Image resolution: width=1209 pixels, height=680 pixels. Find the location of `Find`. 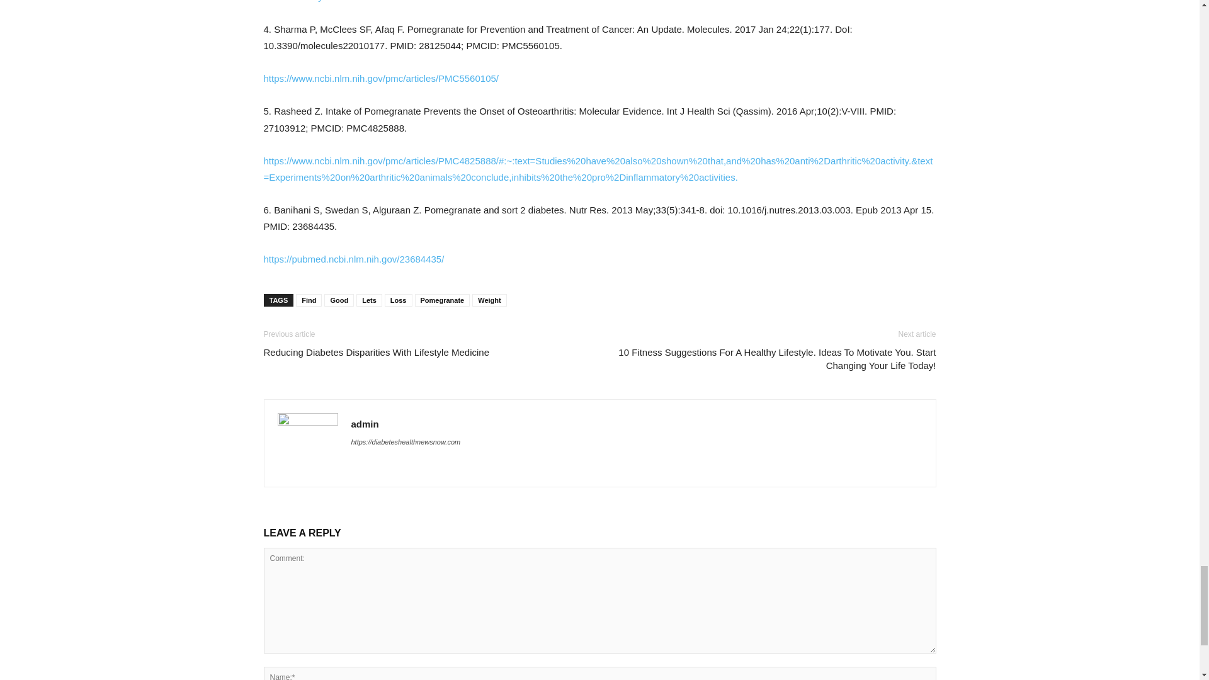

Find is located at coordinates (309, 300).